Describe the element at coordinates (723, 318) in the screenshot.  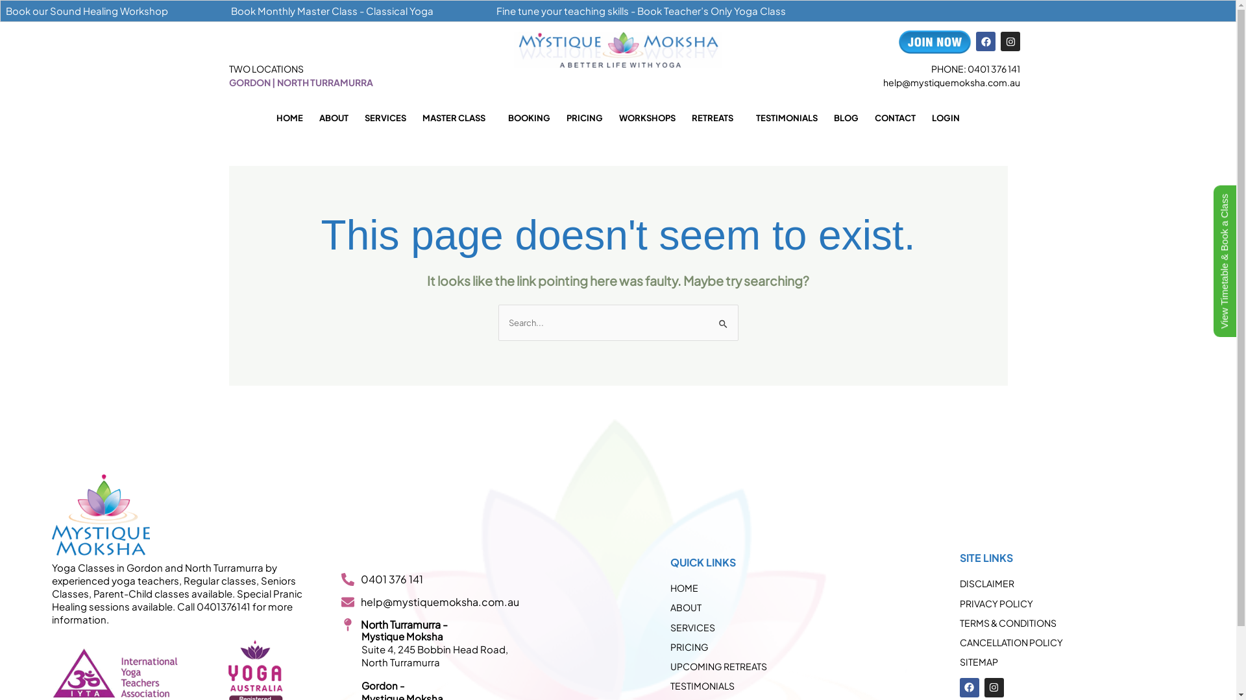
I see `Search` at that location.